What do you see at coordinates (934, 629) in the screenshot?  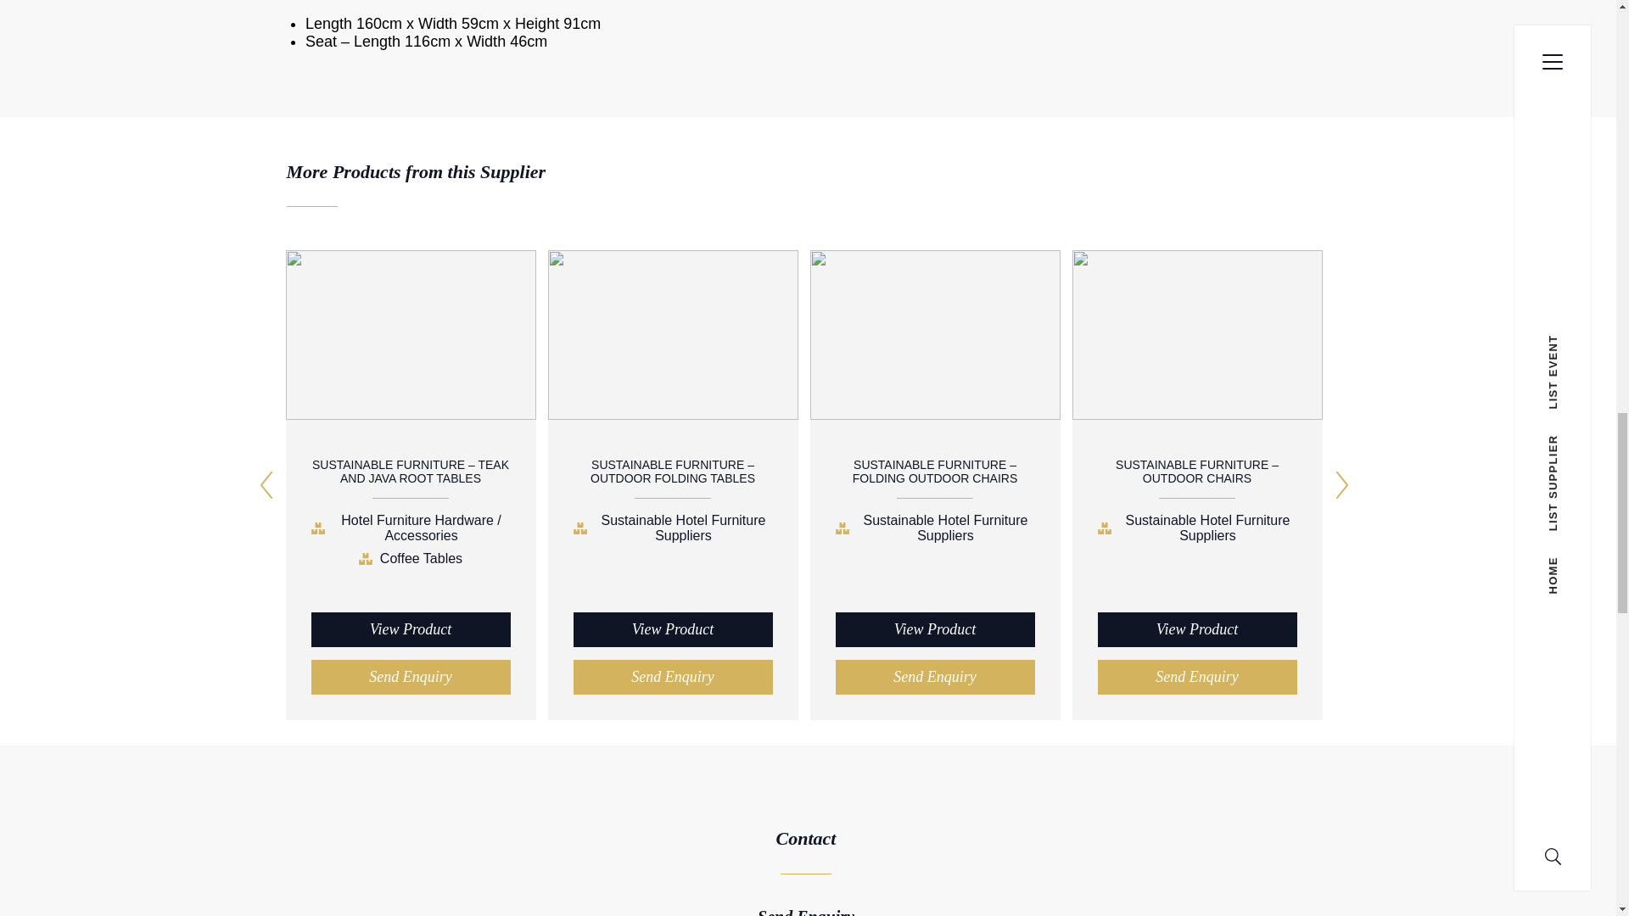 I see `View Product` at bounding box center [934, 629].